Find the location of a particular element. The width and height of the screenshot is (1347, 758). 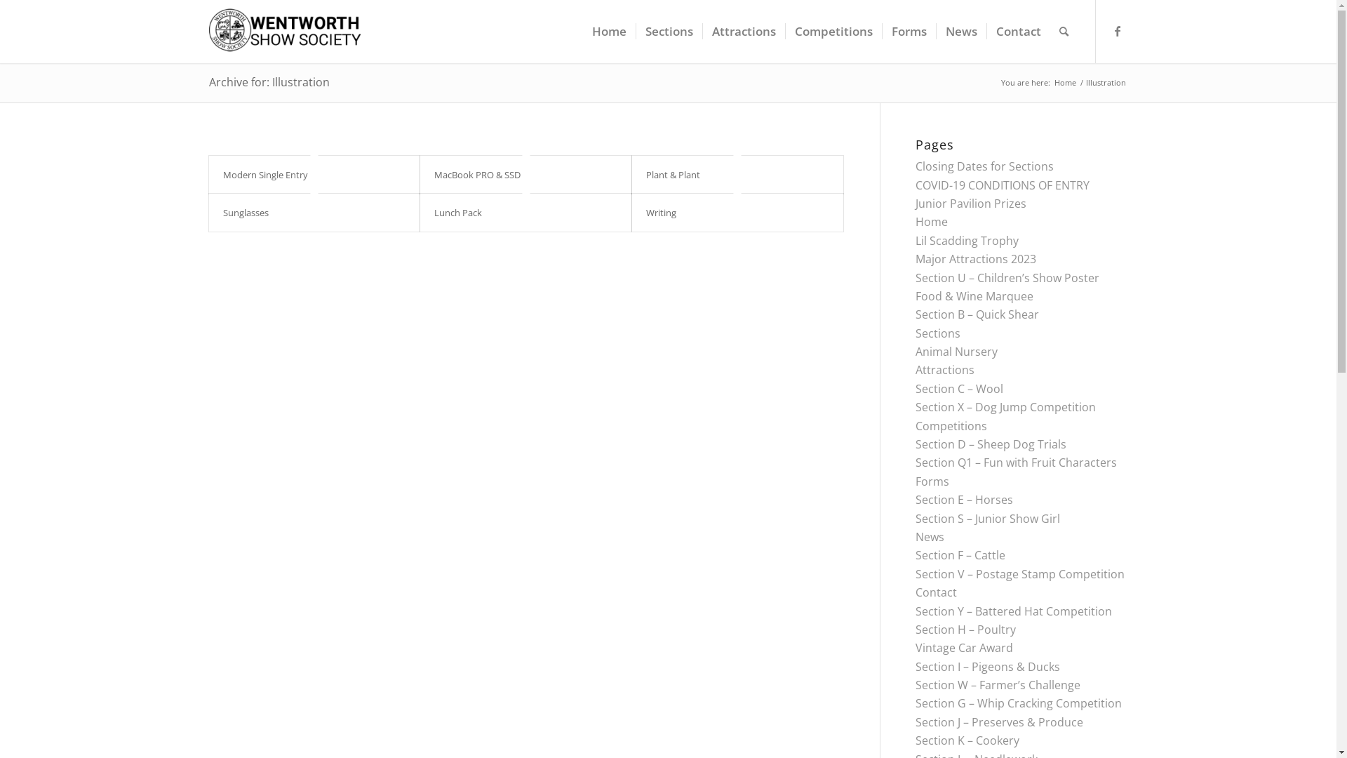

Modern Single Entry is located at coordinates (265, 175).